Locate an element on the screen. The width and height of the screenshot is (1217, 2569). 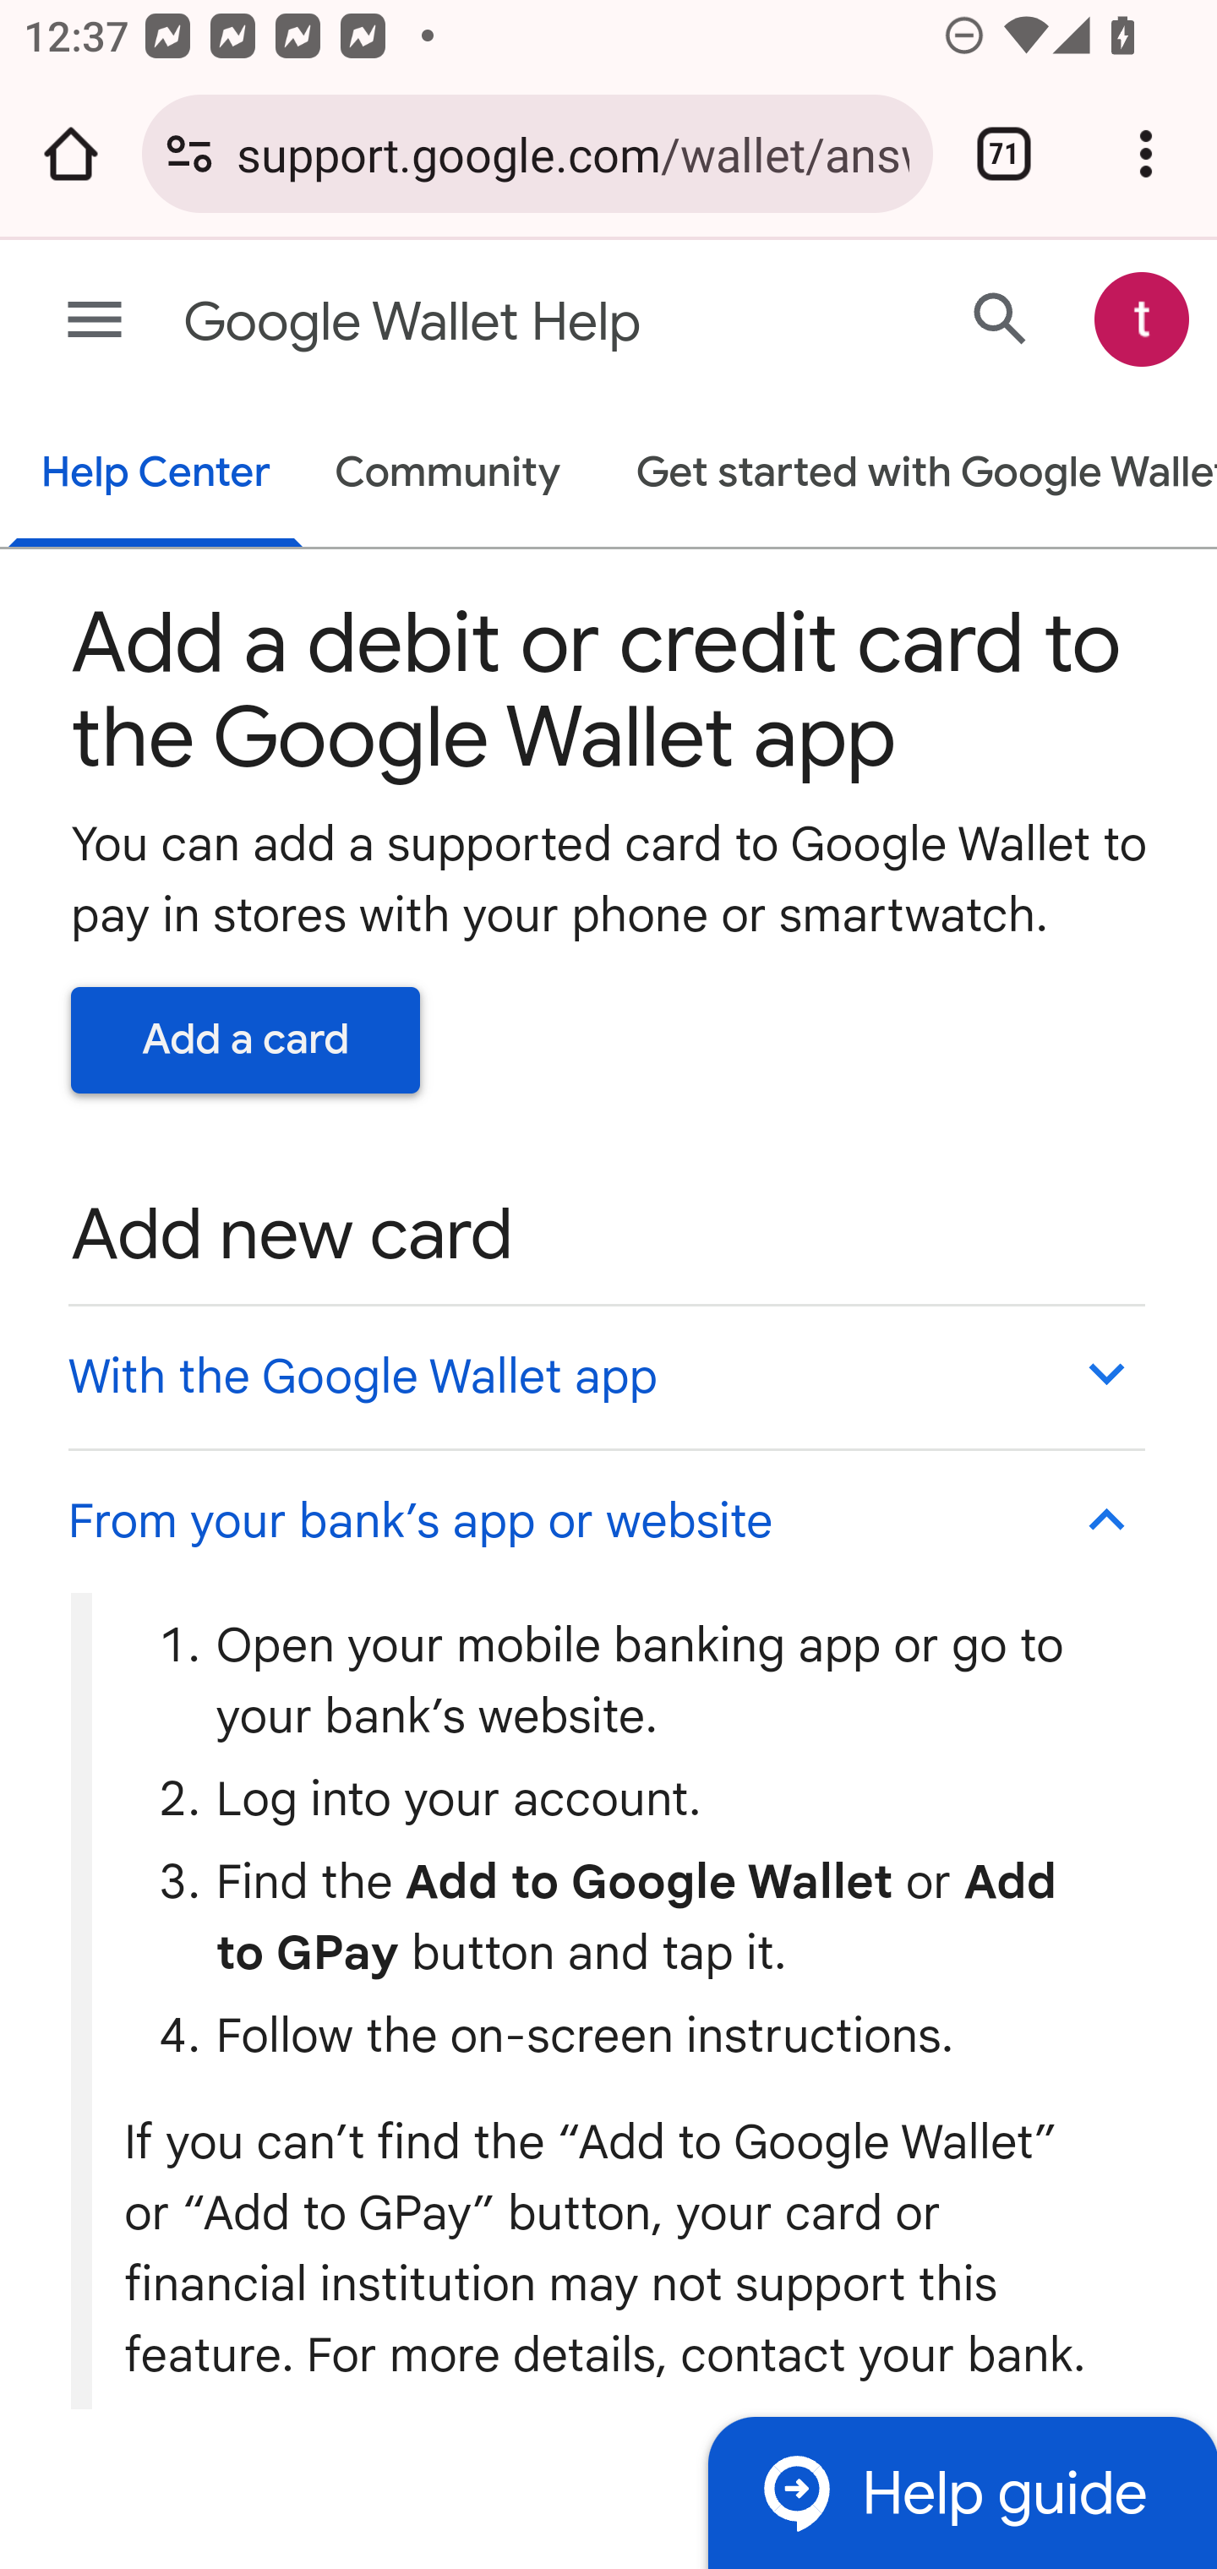
Help Center is located at coordinates (156, 475).